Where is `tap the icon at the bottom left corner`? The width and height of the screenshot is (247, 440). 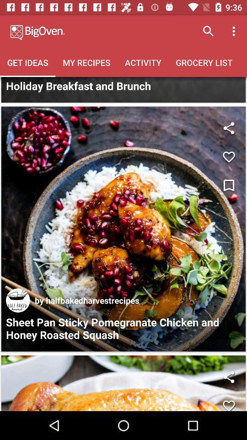 tap the icon at the bottom left corner is located at coordinates (18, 300).